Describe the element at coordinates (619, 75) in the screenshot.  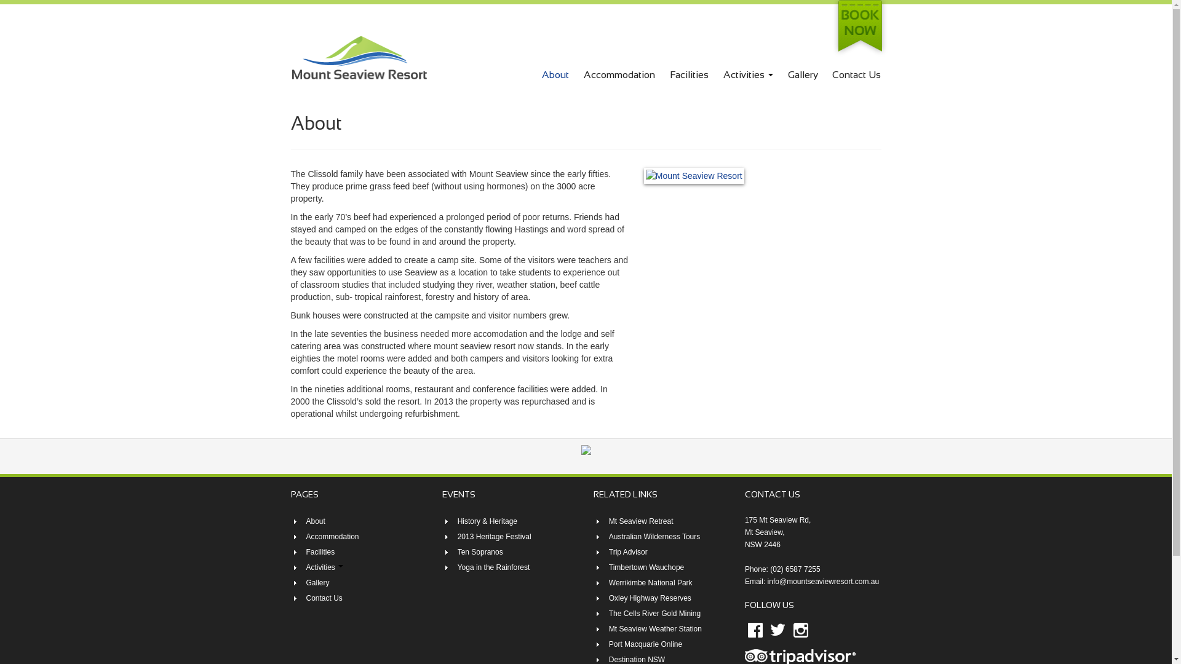
I see `Accommodation` at that location.